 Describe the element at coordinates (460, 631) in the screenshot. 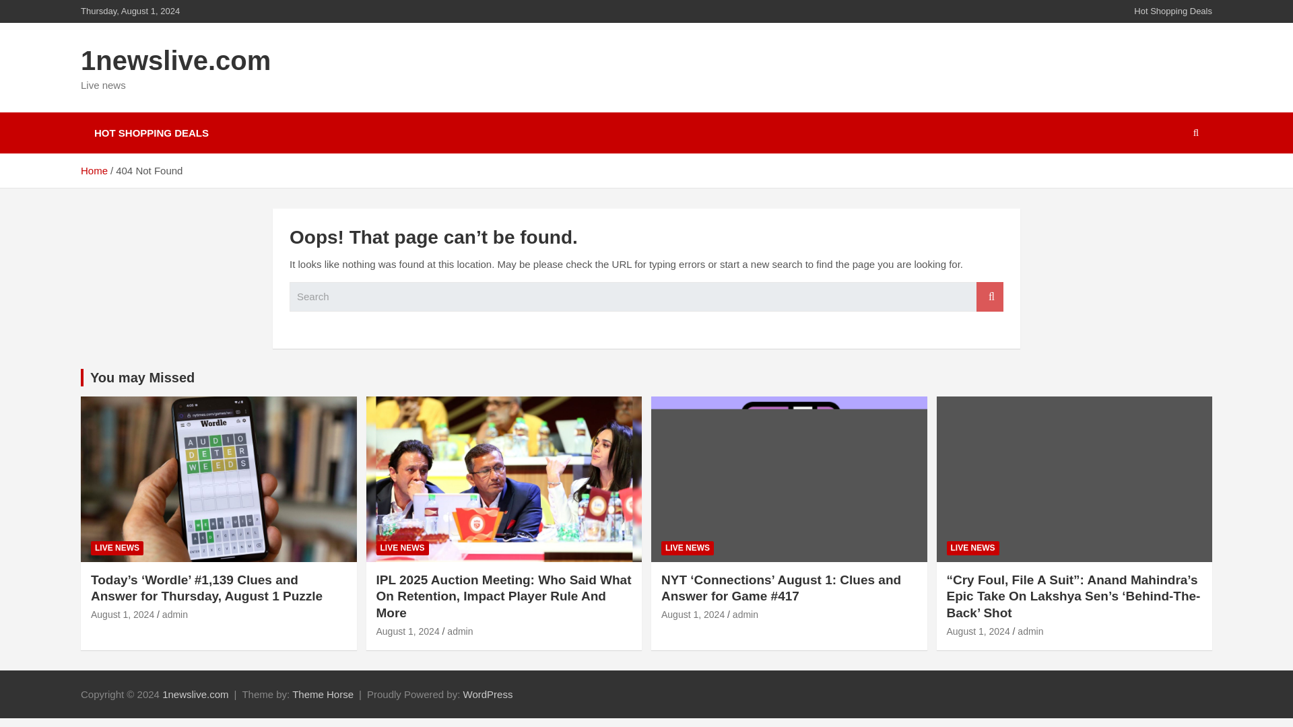

I see `admin` at that location.